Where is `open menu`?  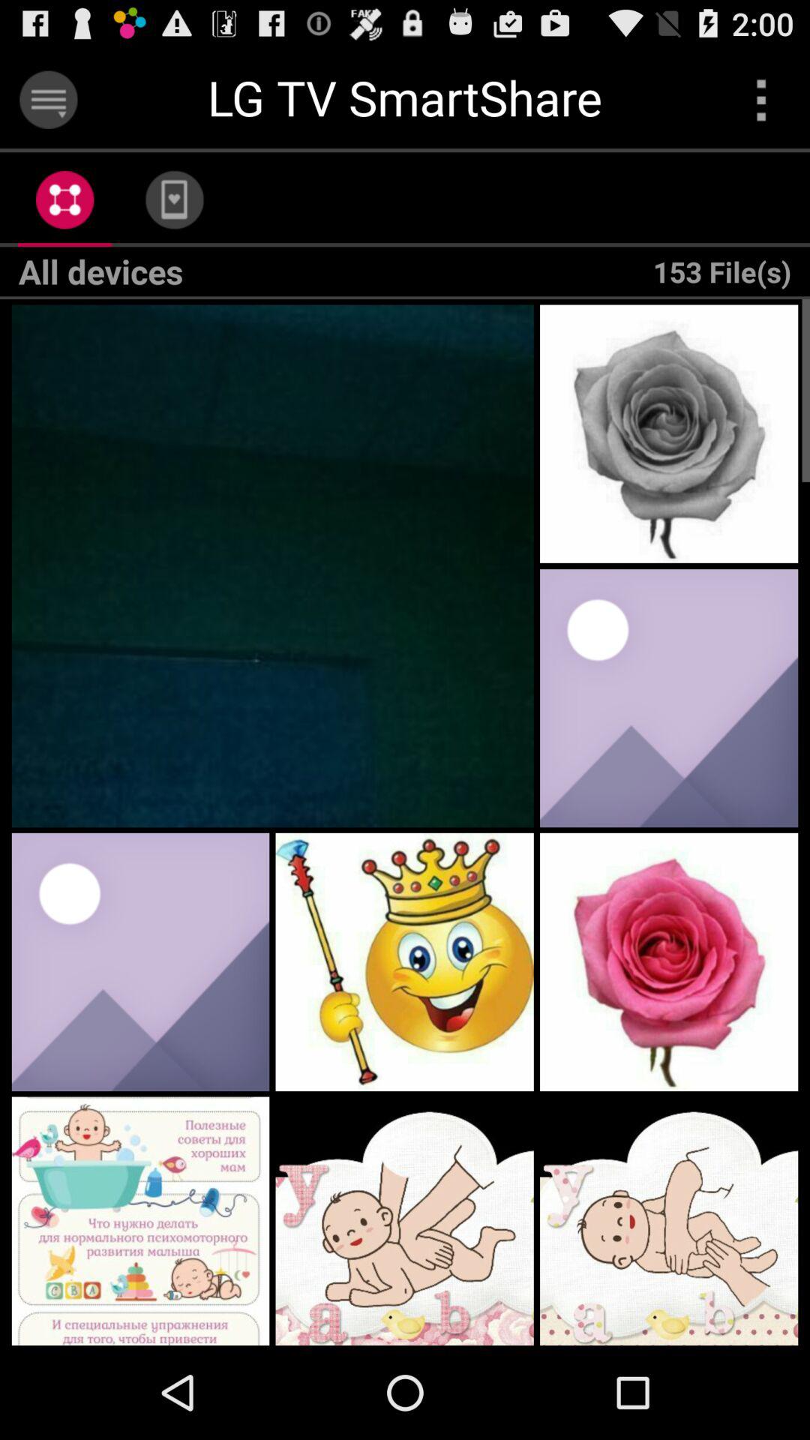
open menu is located at coordinates (760, 99).